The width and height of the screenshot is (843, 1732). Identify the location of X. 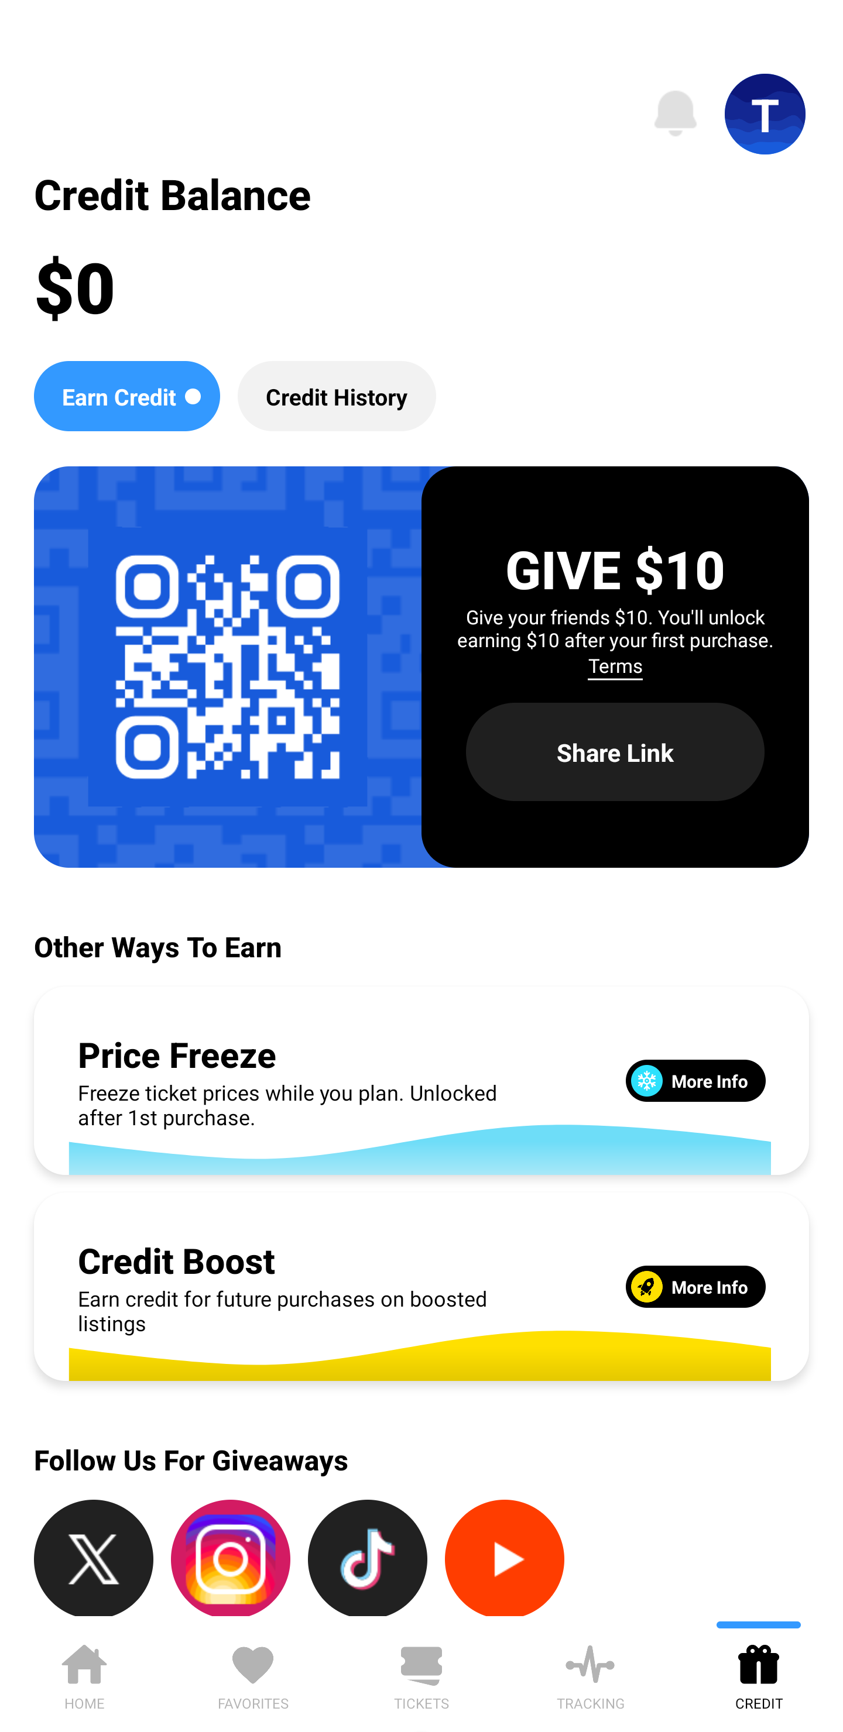
(94, 1558).